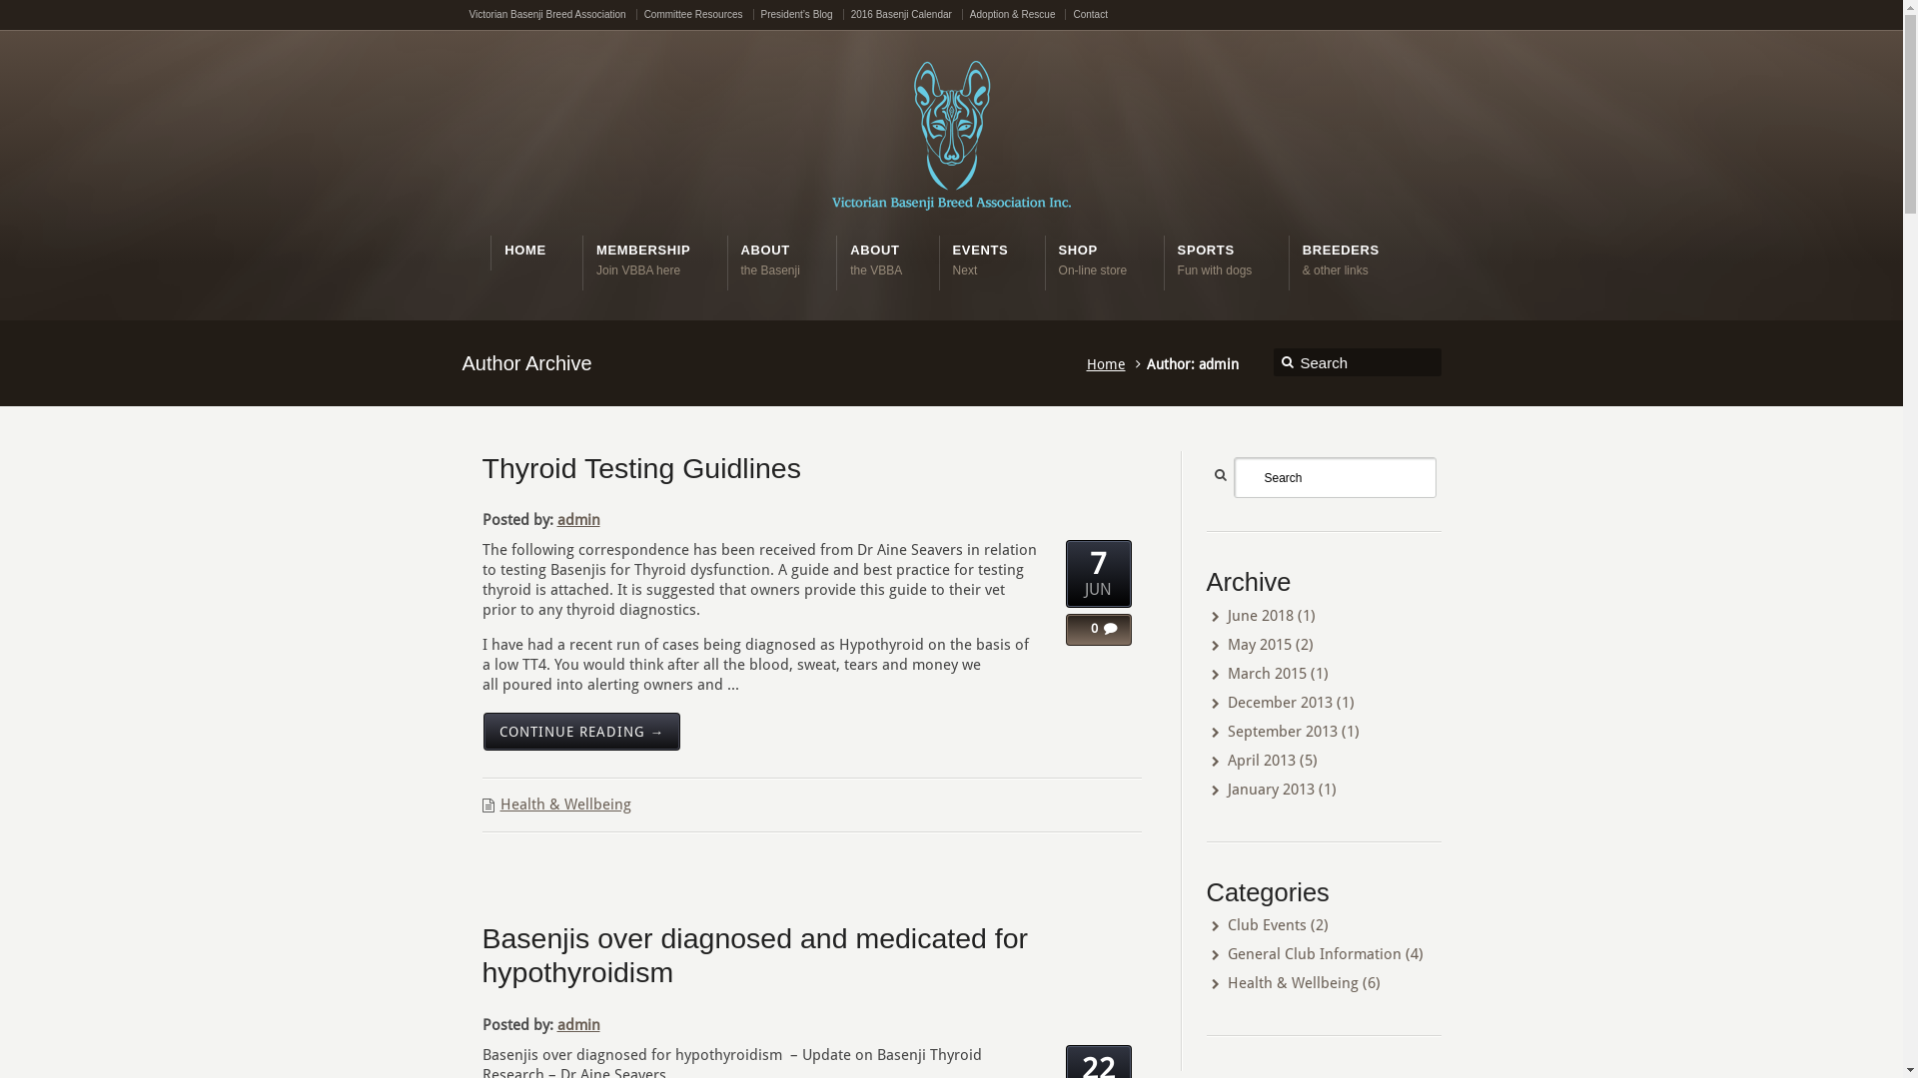  Describe the element at coordinates (1260, 616) in the screenshot. I see `June 2018` at that location.